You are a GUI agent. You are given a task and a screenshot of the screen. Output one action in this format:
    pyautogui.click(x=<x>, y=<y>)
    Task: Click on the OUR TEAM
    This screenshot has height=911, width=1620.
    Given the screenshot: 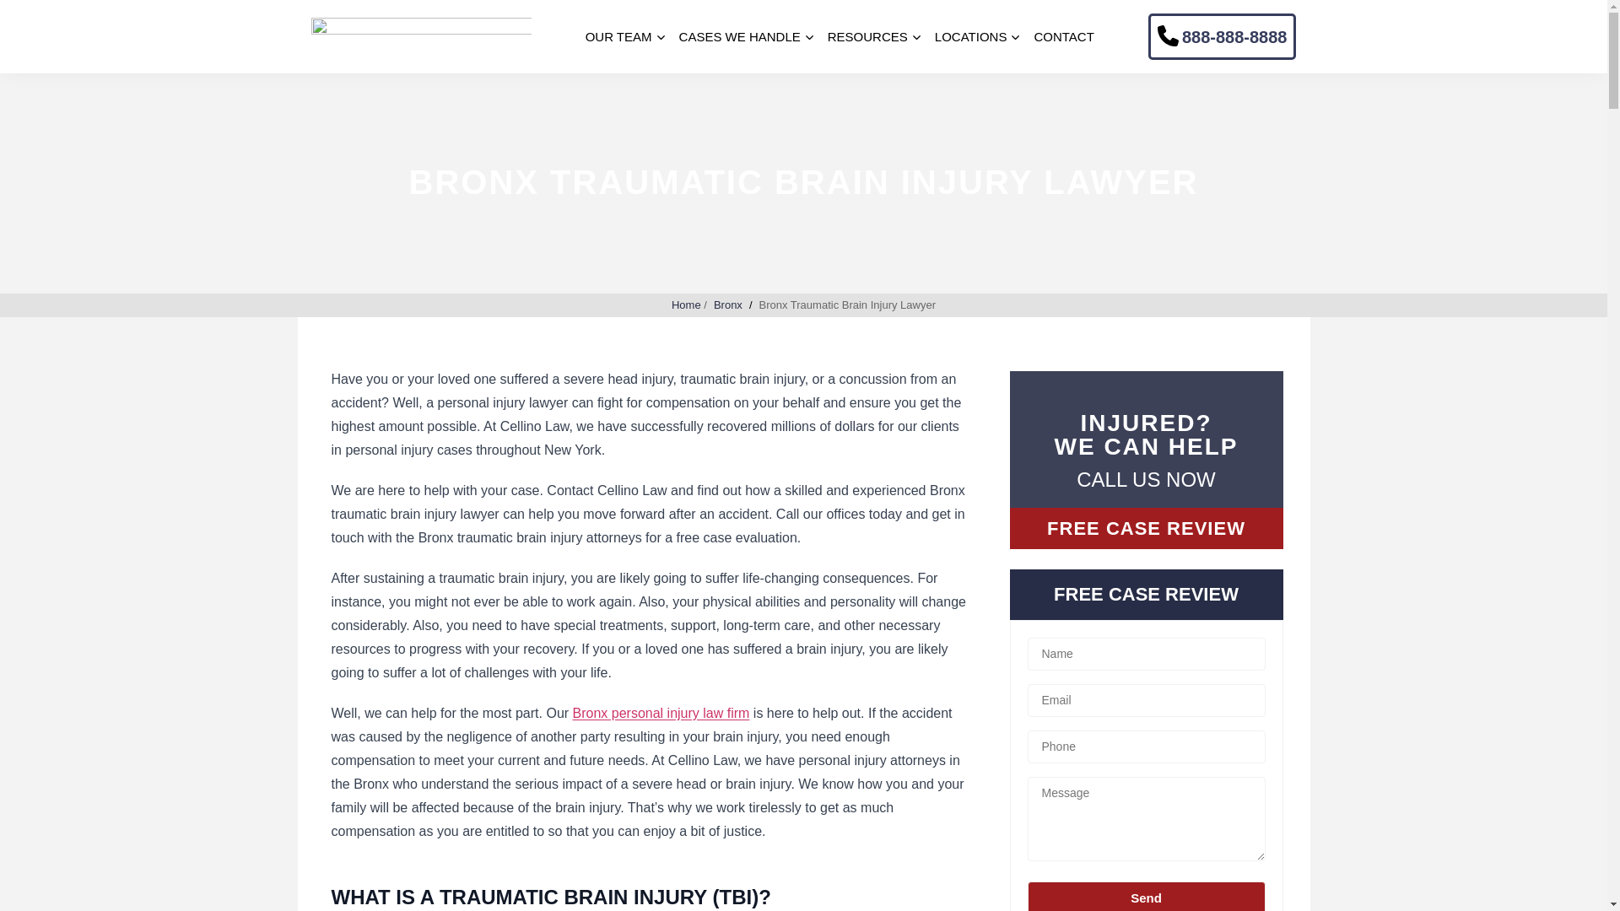 What is the action you would take?
    pyautogui.click(x=618, y=37)
    